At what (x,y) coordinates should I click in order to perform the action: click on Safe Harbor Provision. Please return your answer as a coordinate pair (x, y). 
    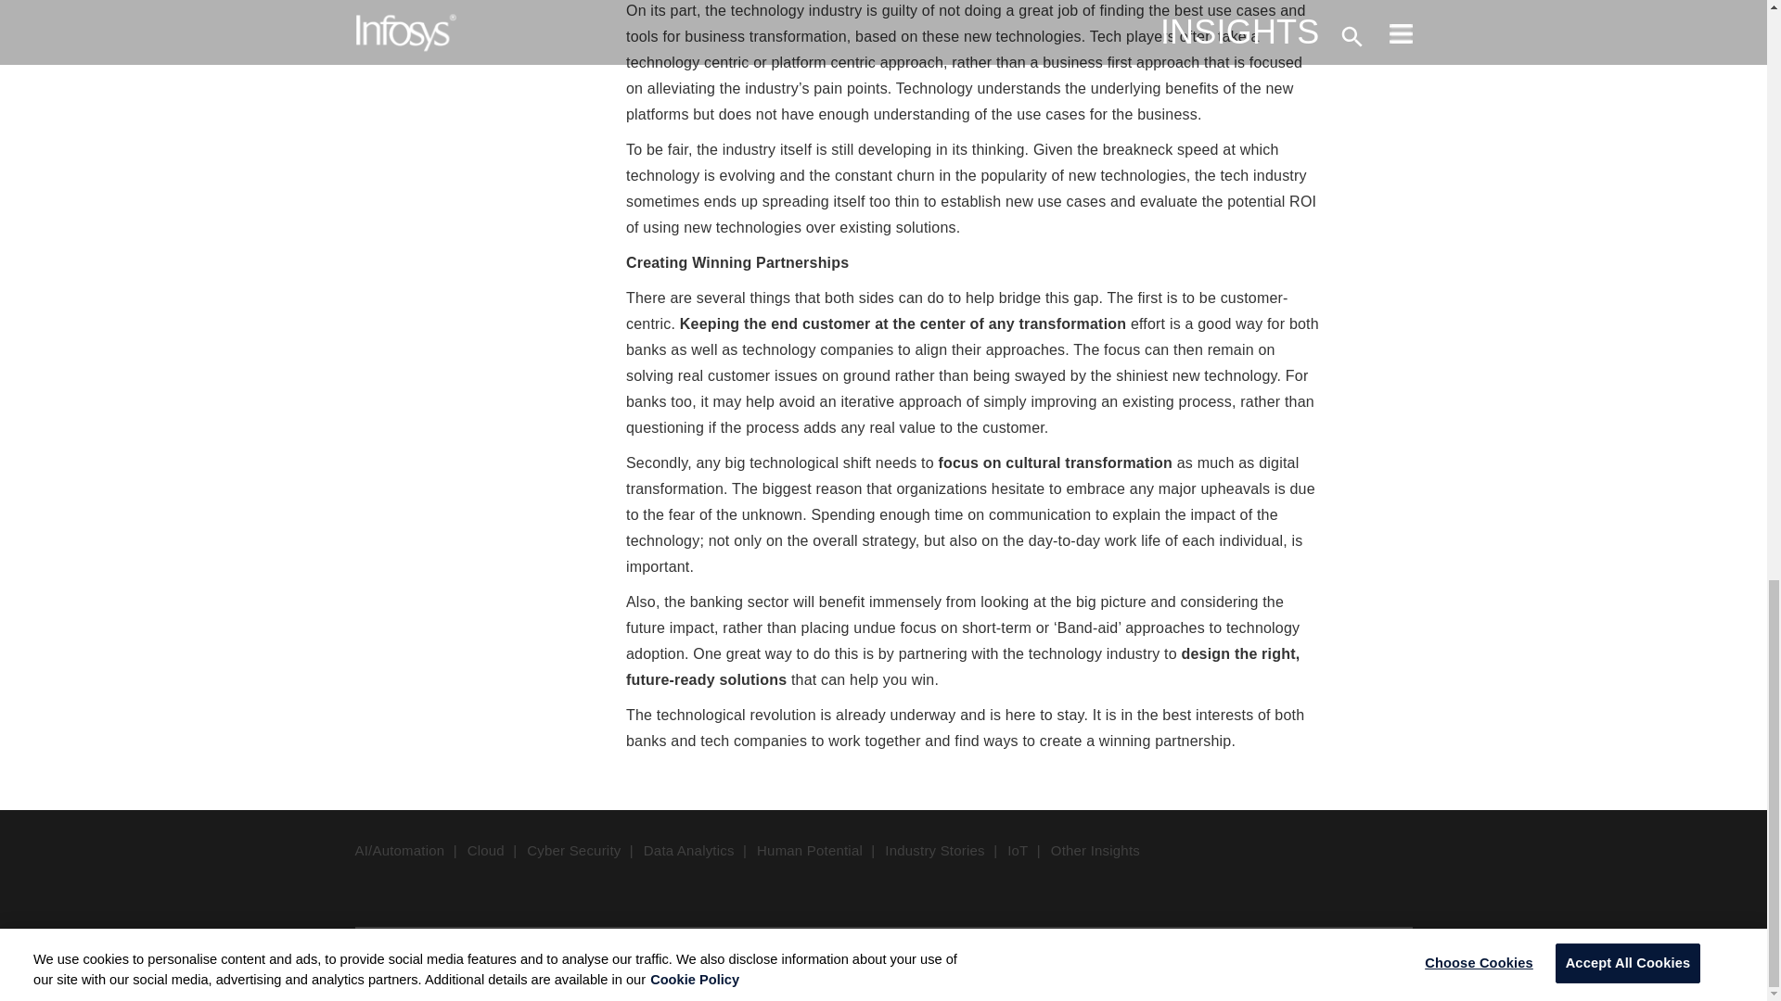
    Looking at the image, I should click on (670, 960).